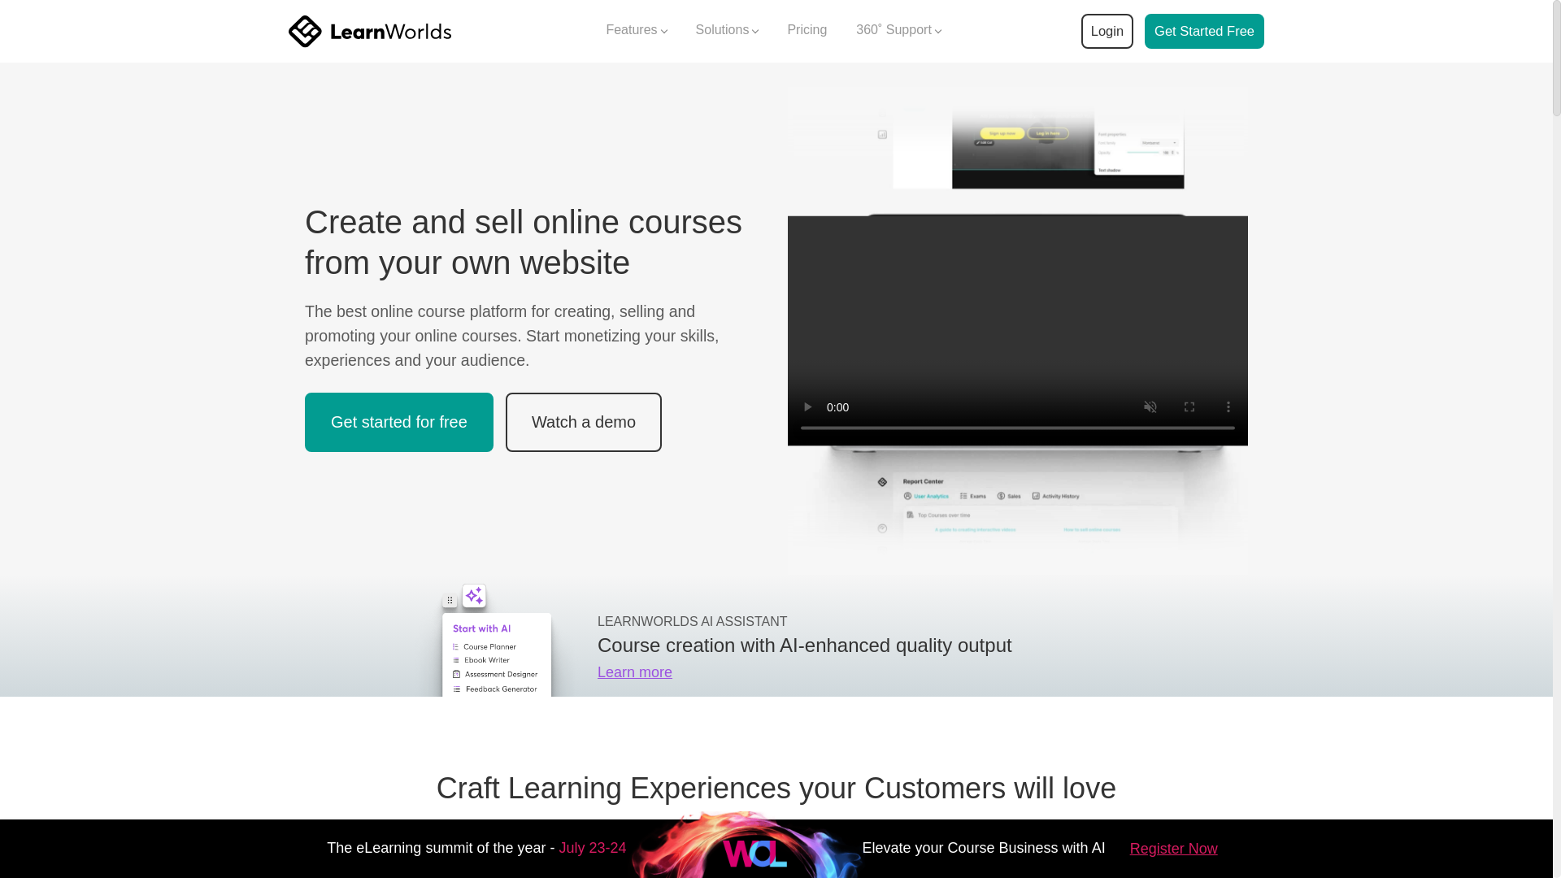 This screenshot has width=1561, height=878. I want to click on Login to your LearnWorlds account, so click(1107, 31).